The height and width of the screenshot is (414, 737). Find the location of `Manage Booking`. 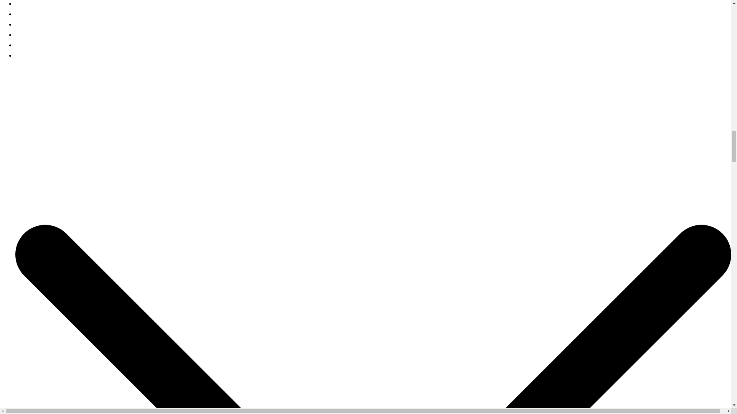

Manage Booking is located at coordinates (38, 45).